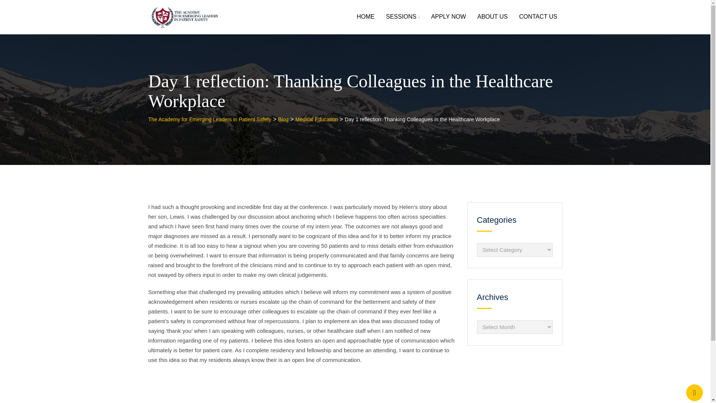 This screenshot has height=403, width=716. I want to click on CONTACT US, so click(538, 16).